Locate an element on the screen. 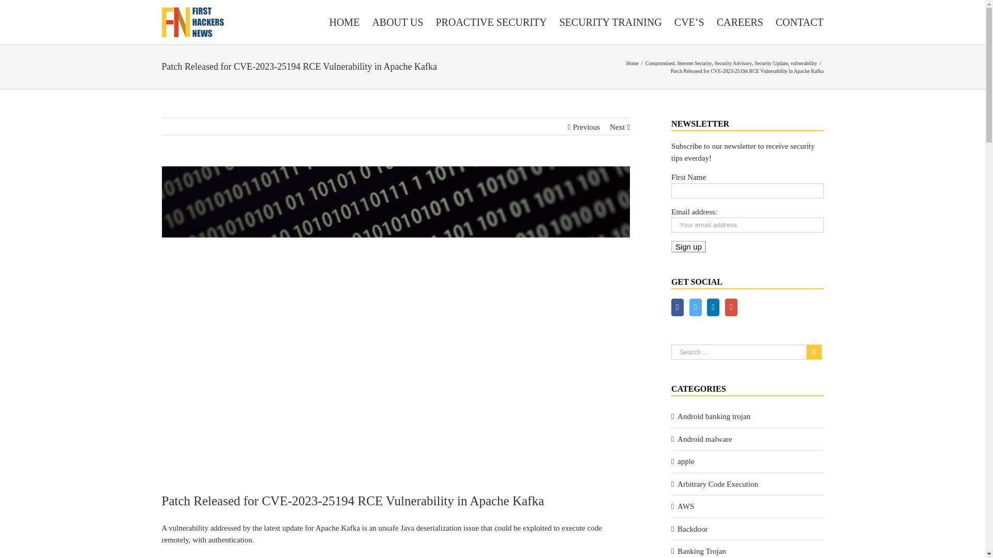 The image size is (993, 558). ABOUT US is located at coordinates (397, 22).